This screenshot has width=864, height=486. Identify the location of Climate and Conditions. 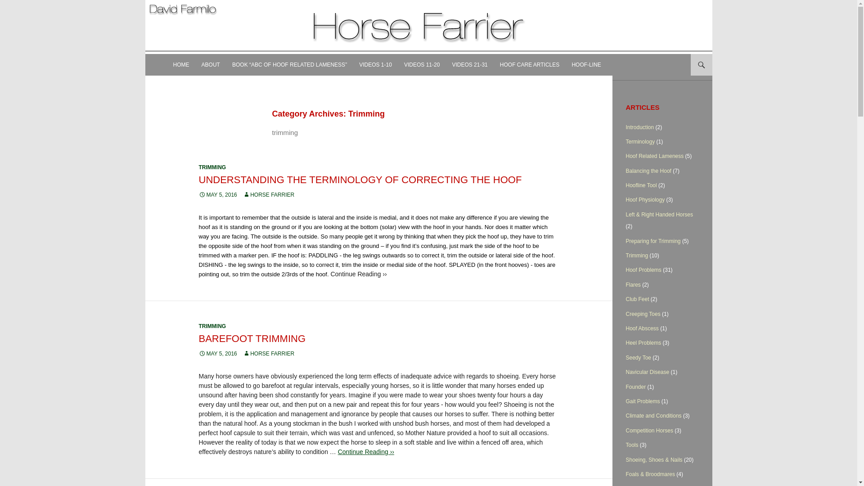
(653, 416).